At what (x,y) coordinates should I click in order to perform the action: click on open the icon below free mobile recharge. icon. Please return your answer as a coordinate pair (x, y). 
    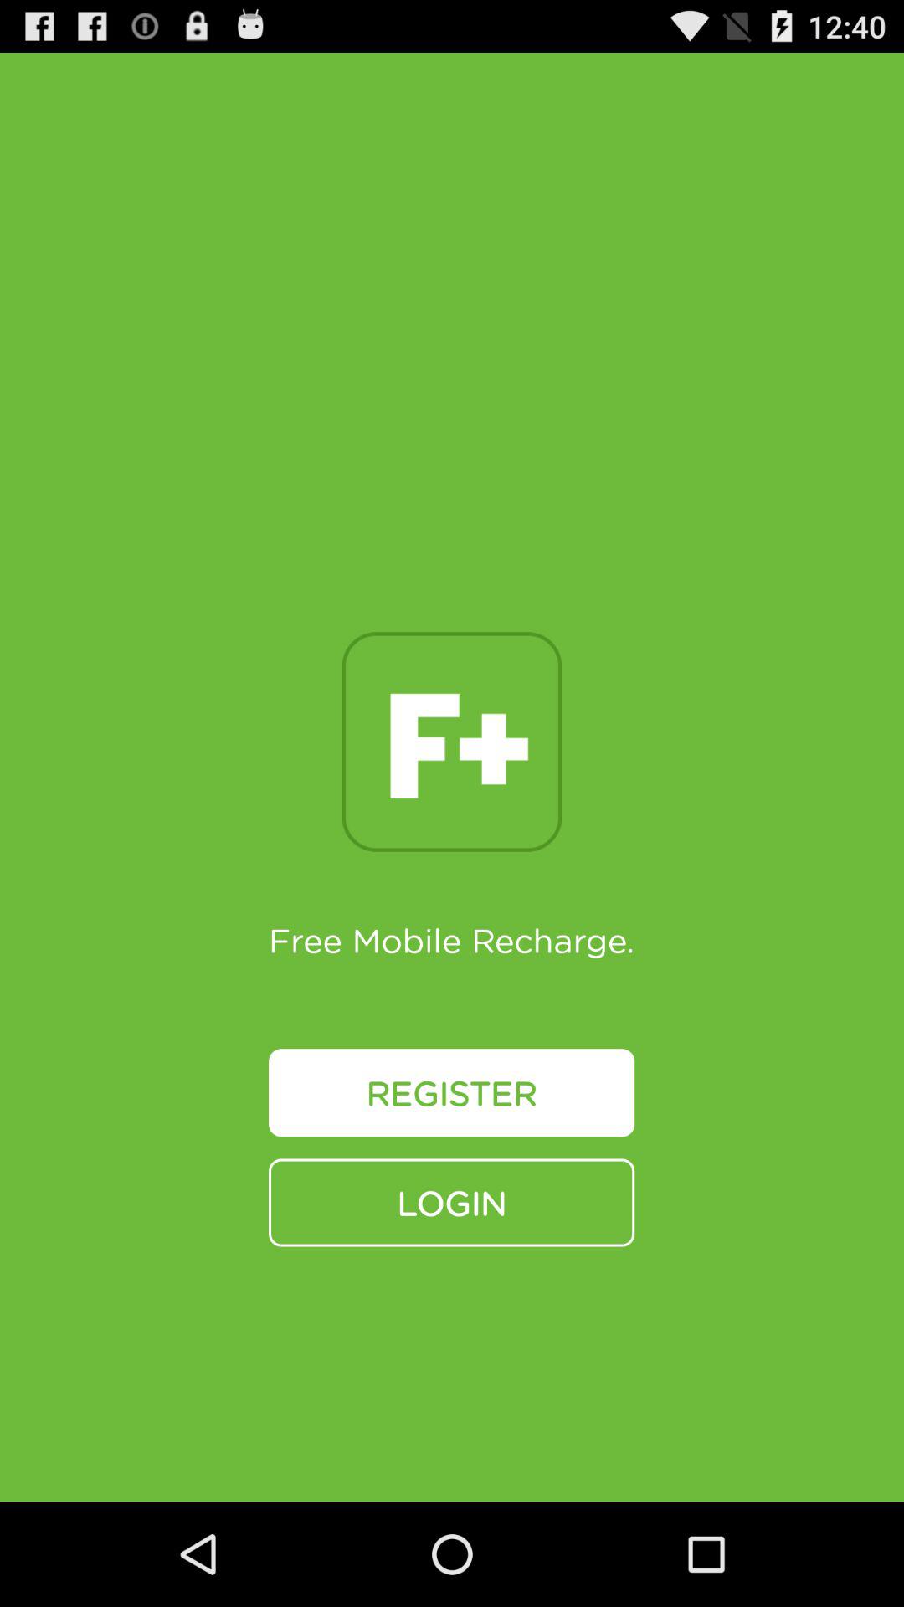
    Looking at the image, I should click on (452, 1093).